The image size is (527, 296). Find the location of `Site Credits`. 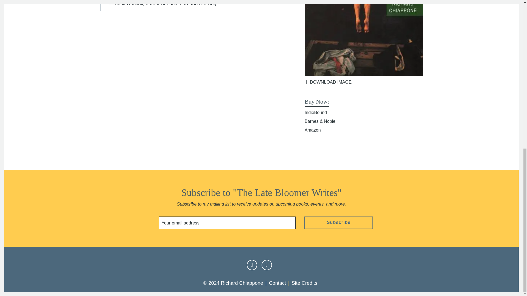

Site Credits is located at coordinates (304, 283).